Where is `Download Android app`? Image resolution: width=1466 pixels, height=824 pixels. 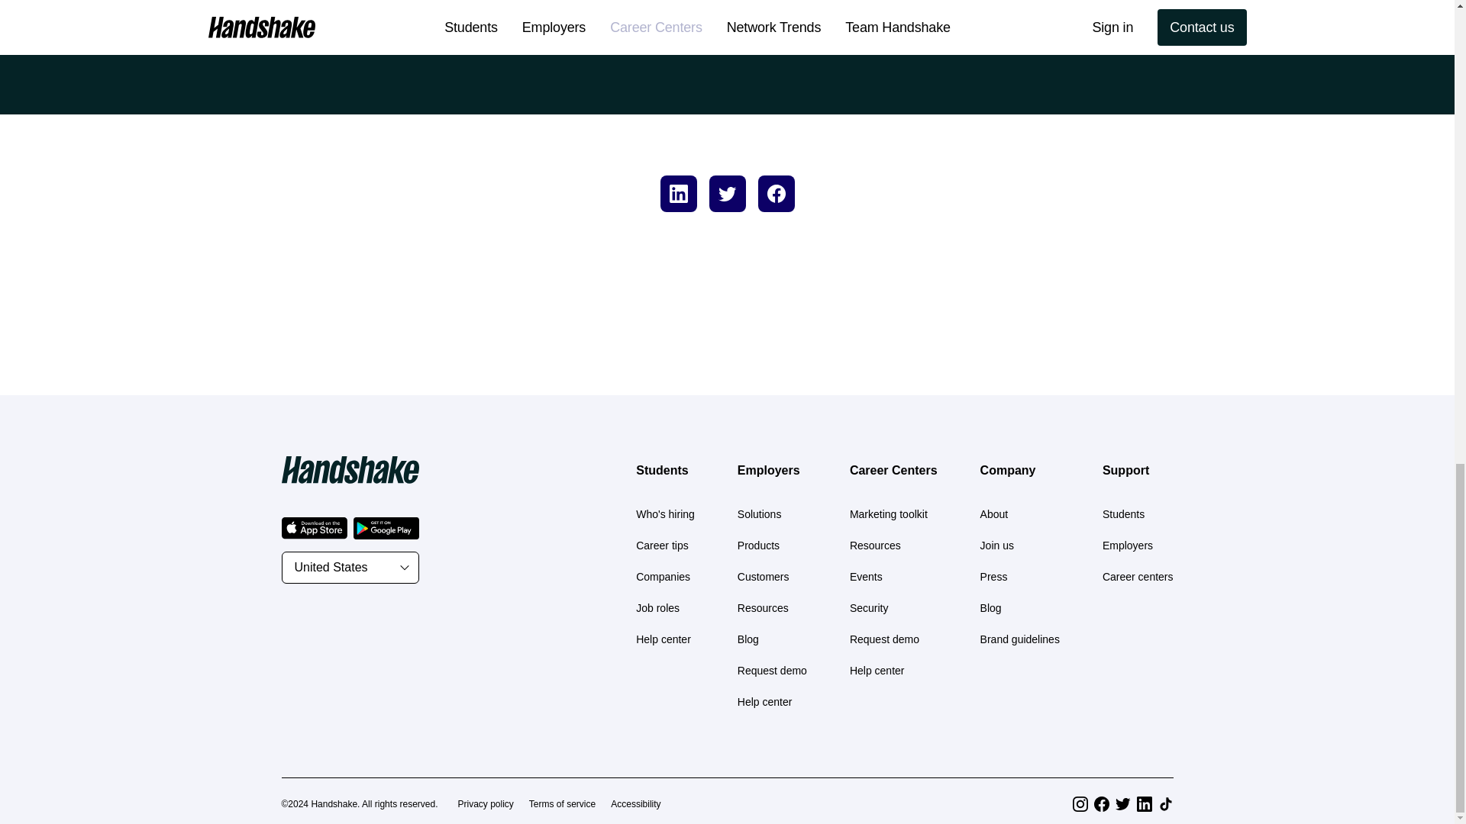
Download Android app is located at coordinates (385, 528).